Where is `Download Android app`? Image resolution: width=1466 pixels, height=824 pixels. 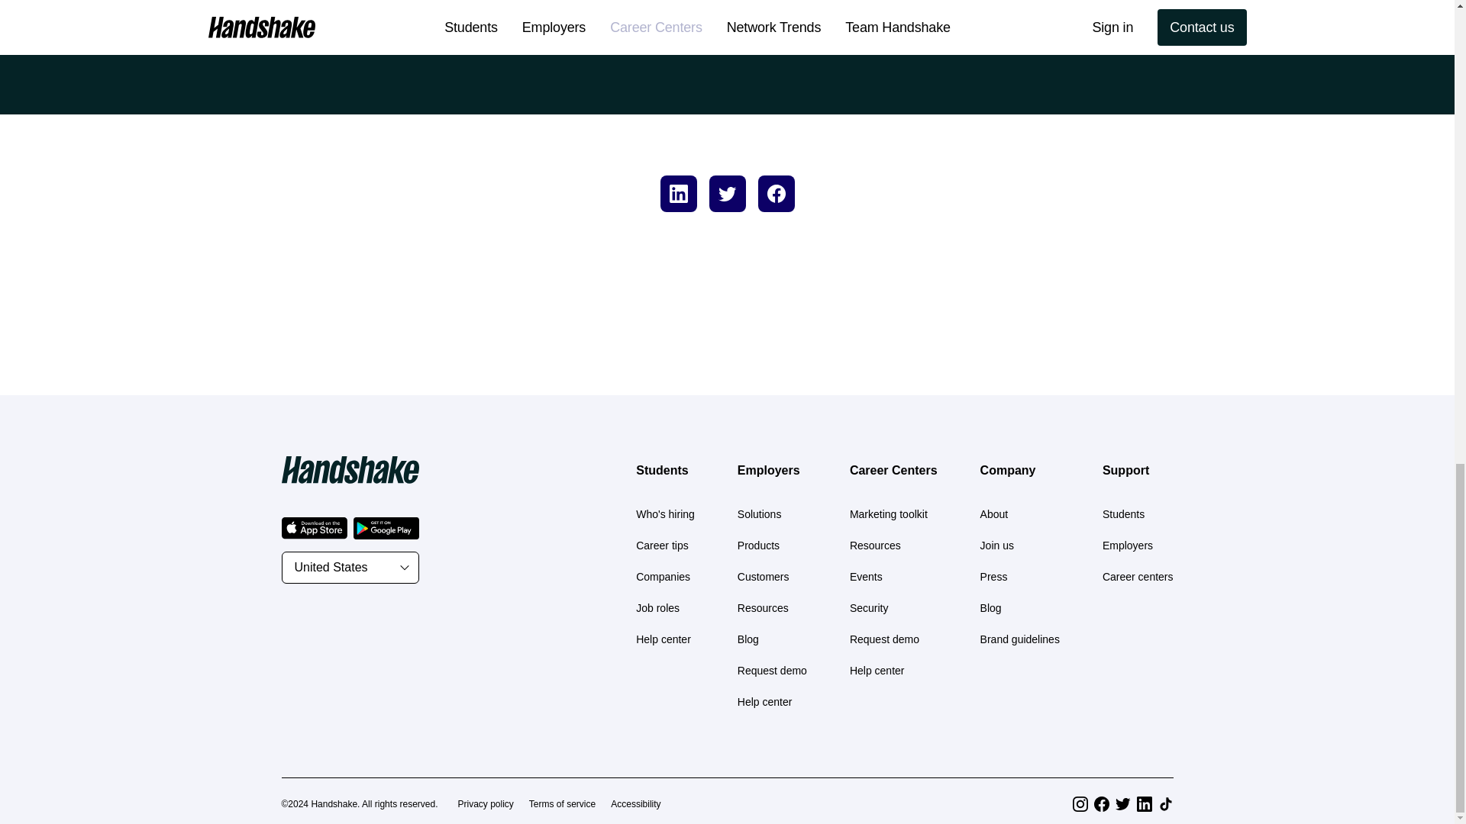
Download Android app is located at coordinates (385, 528).